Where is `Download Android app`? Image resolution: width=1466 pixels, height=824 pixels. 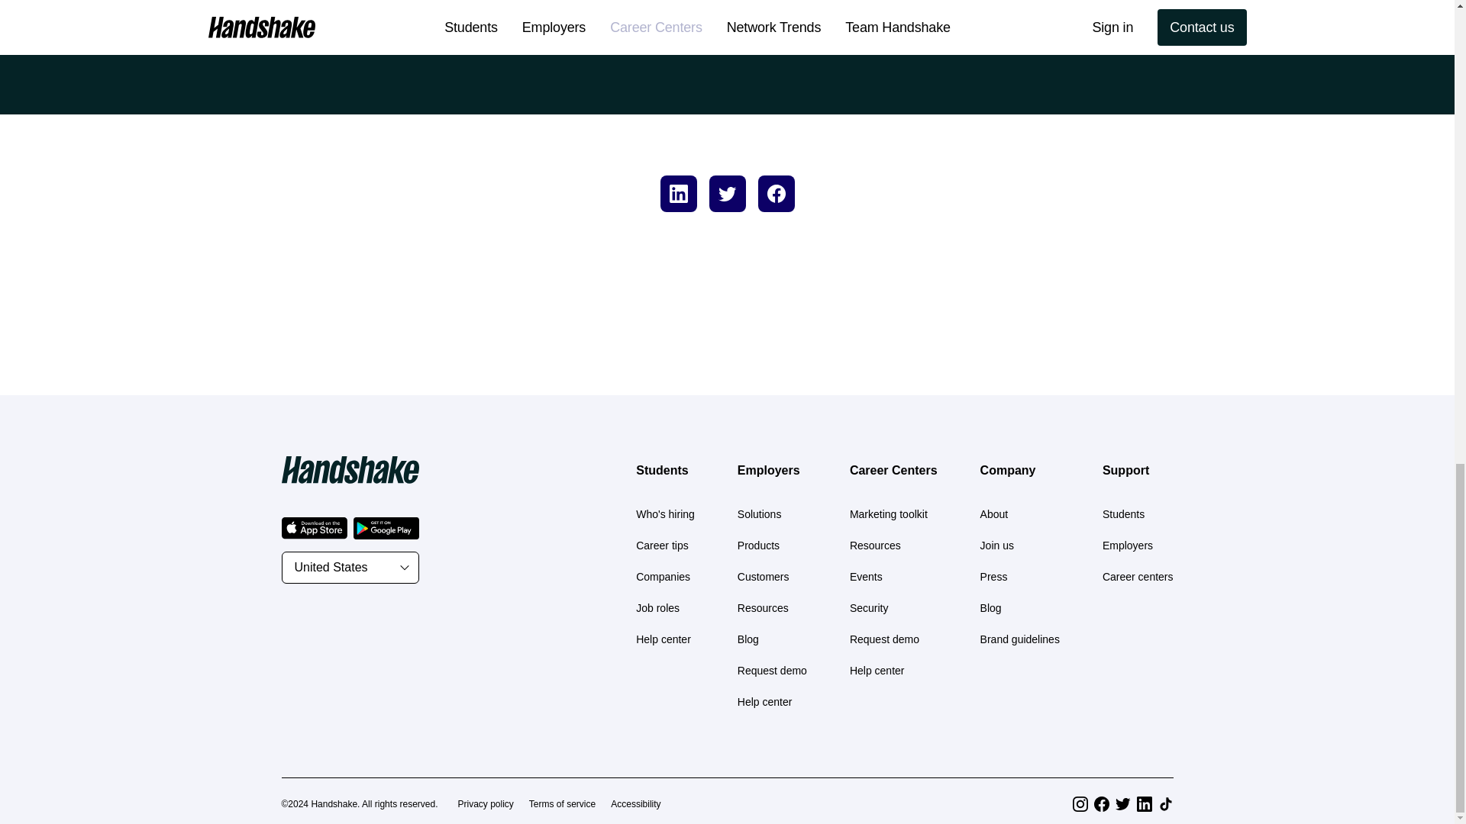
Download Android app is located at coordinates (385, 528).